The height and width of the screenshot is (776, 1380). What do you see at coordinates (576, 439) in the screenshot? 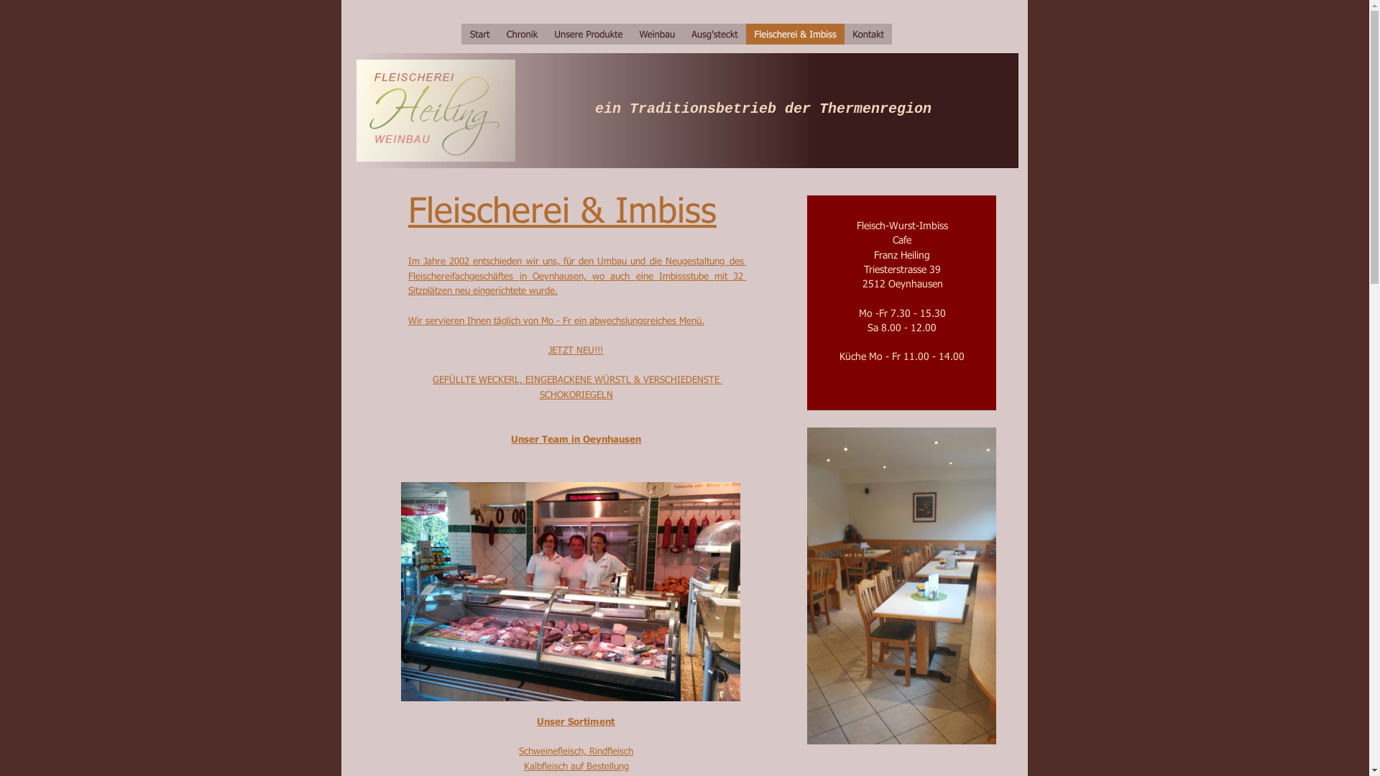
I see `Unser Team in Oeynhausen` at bounding box center [576, 439].